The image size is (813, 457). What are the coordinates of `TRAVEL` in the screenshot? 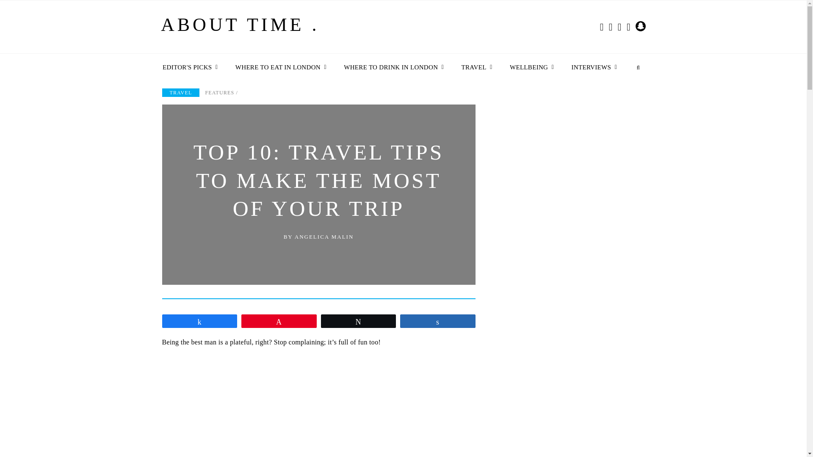 It's located at (475, 67).